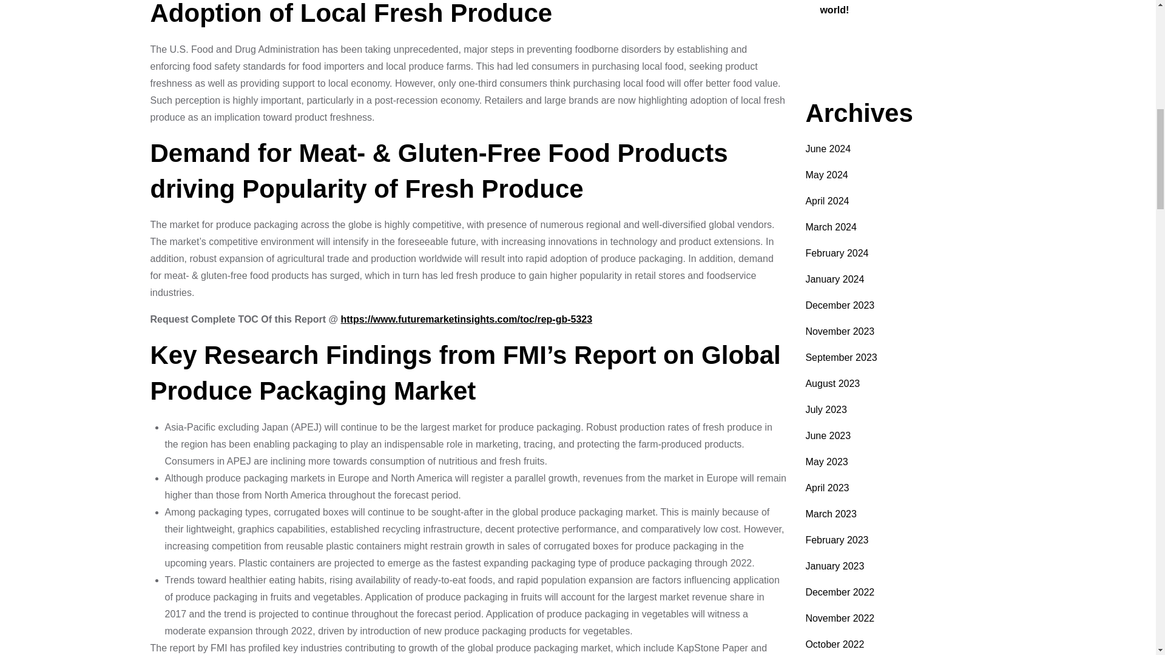 The width and height of the screenshot is (1165, 655). I want to click on January 2024, so click(834, 279).